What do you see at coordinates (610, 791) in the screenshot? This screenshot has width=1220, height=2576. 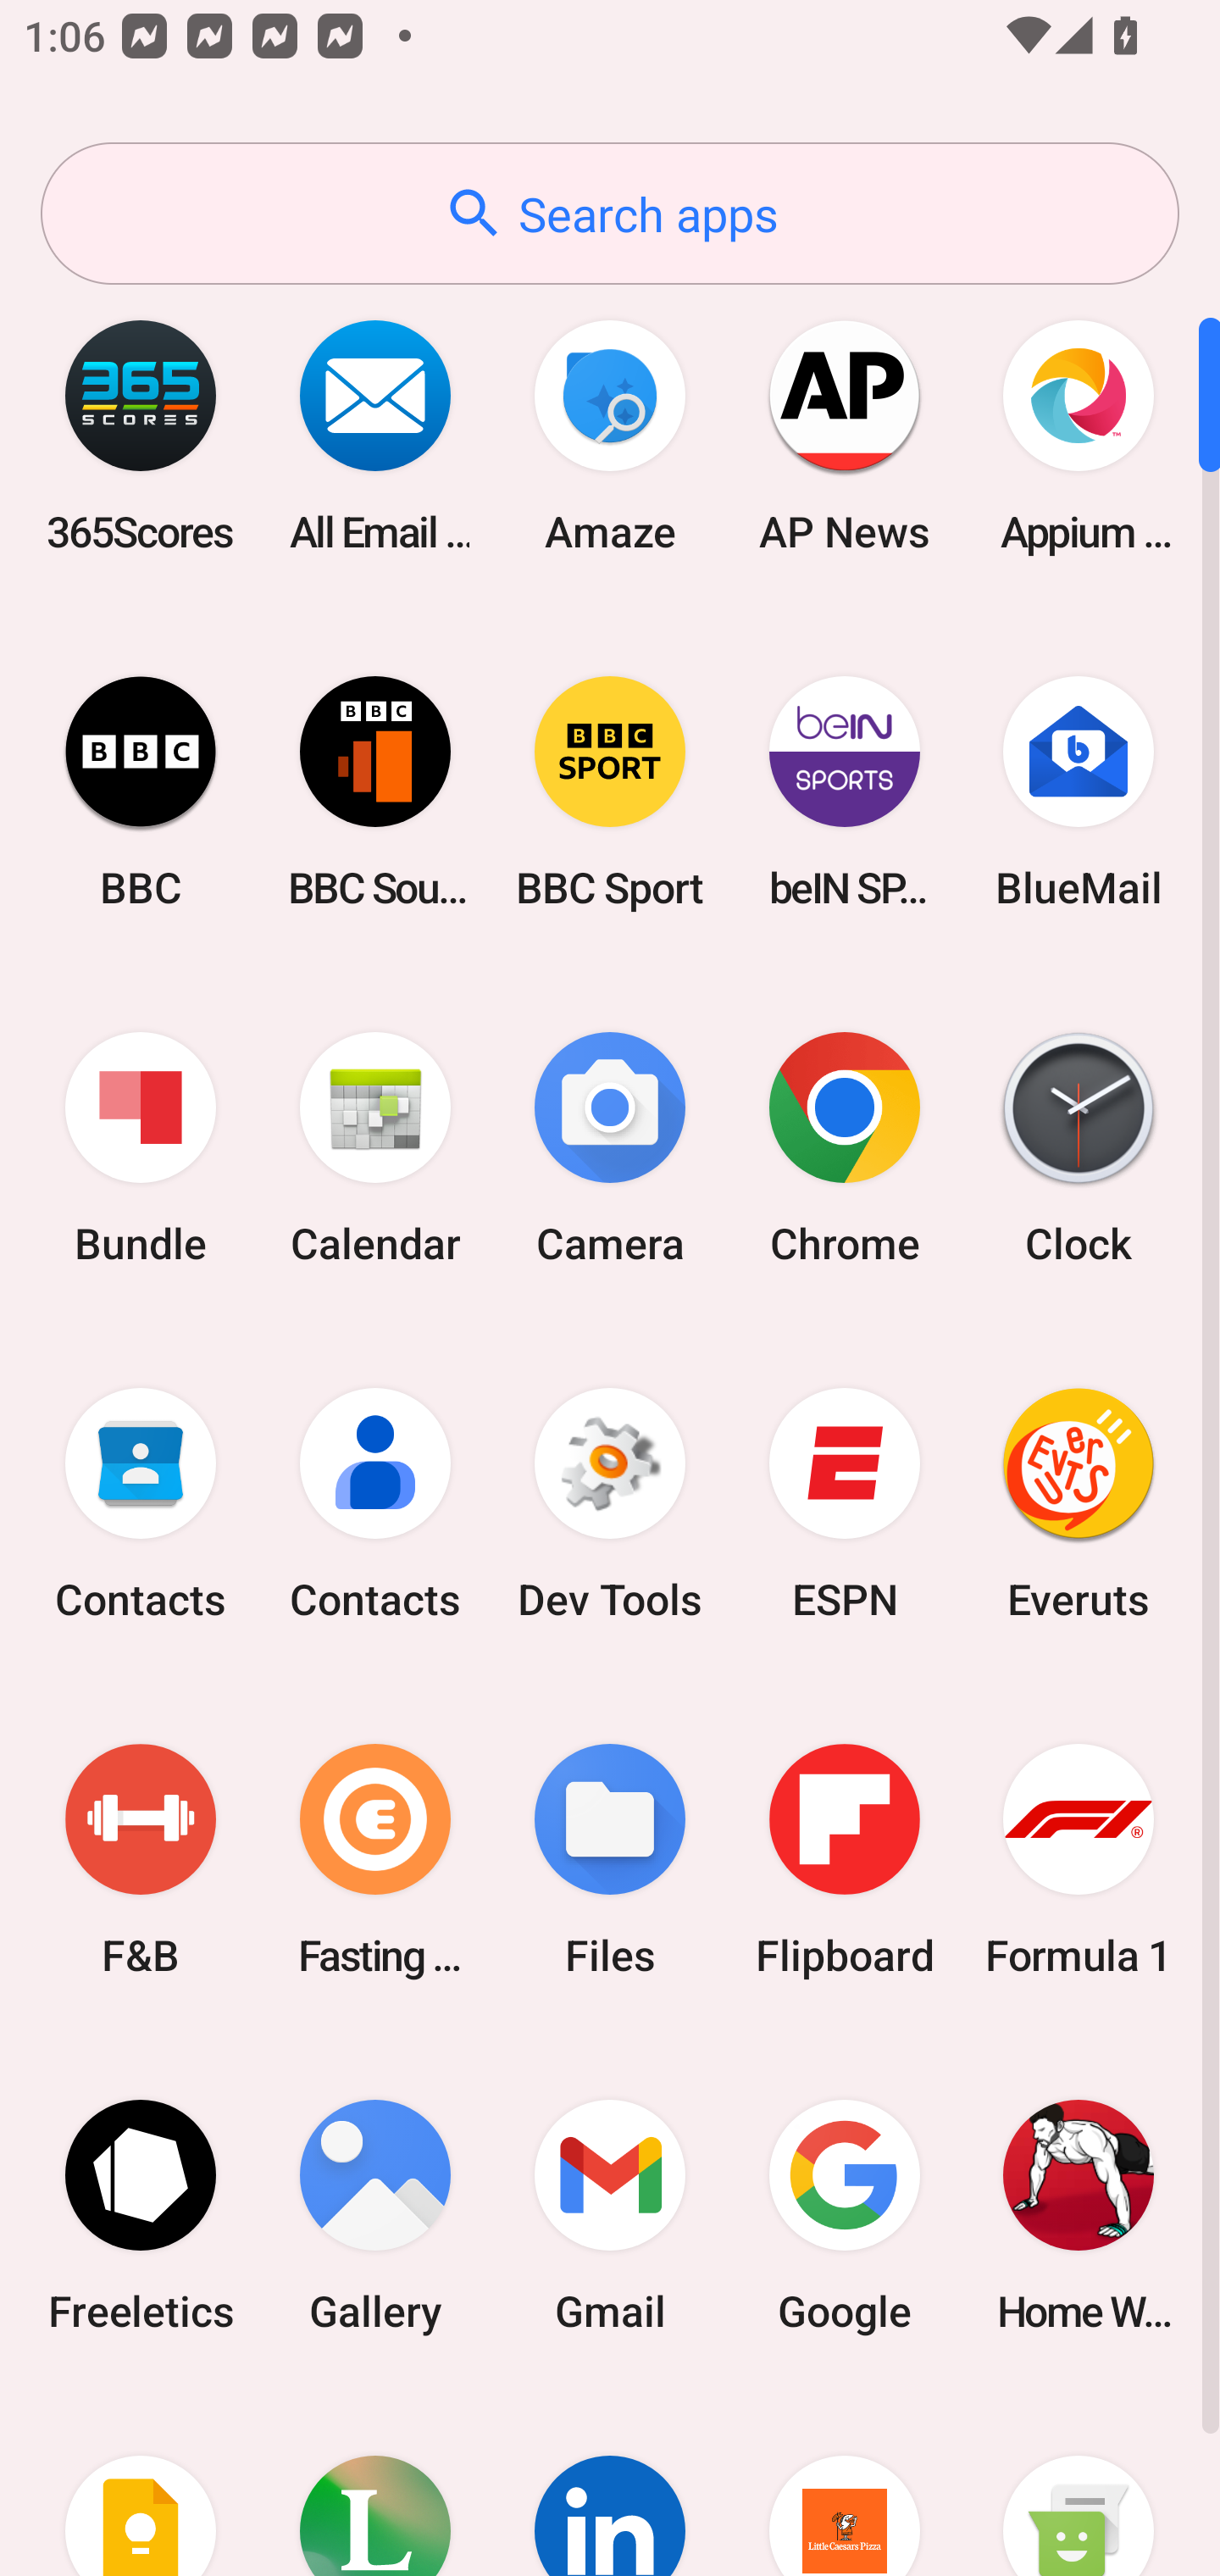 I see `BBC Sport` at bounding box center [610, 791].